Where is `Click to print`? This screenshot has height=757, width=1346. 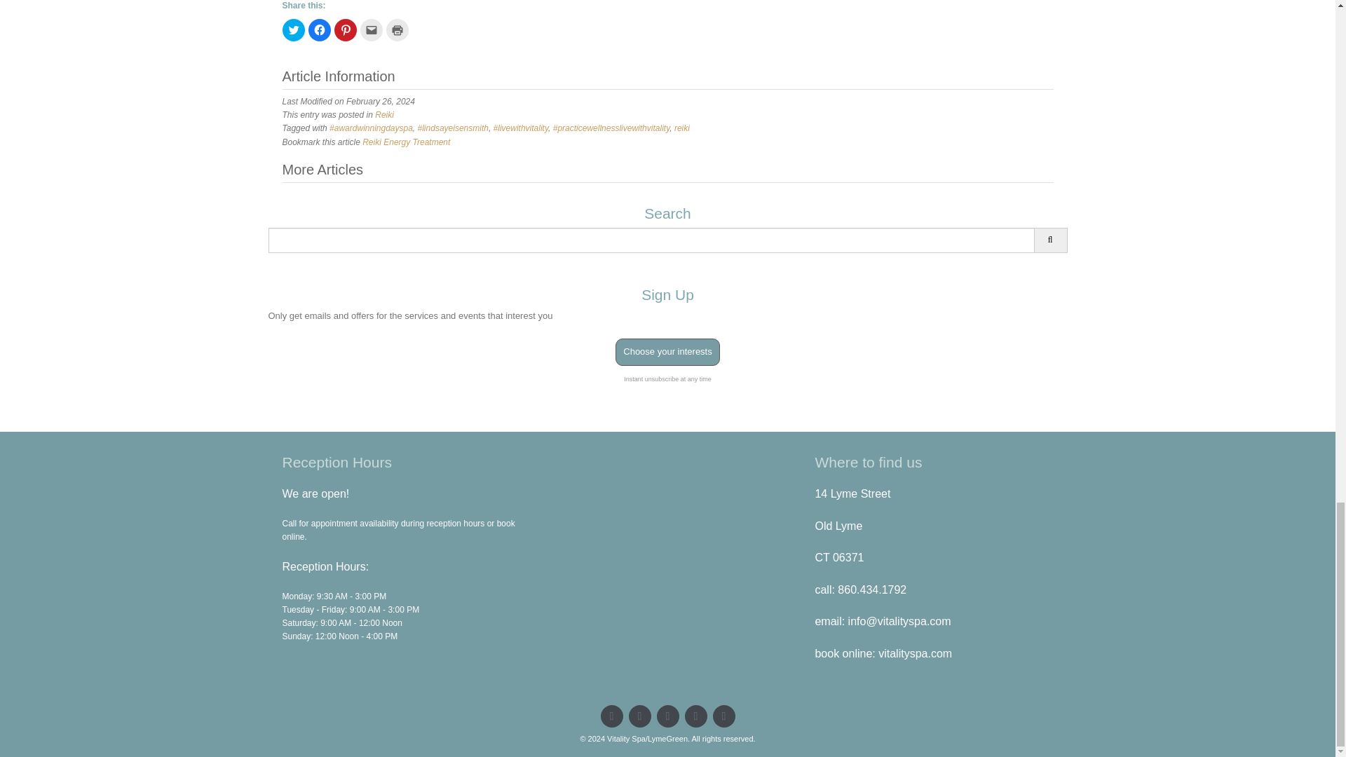 Click to print is located at coordinates (396, 30).